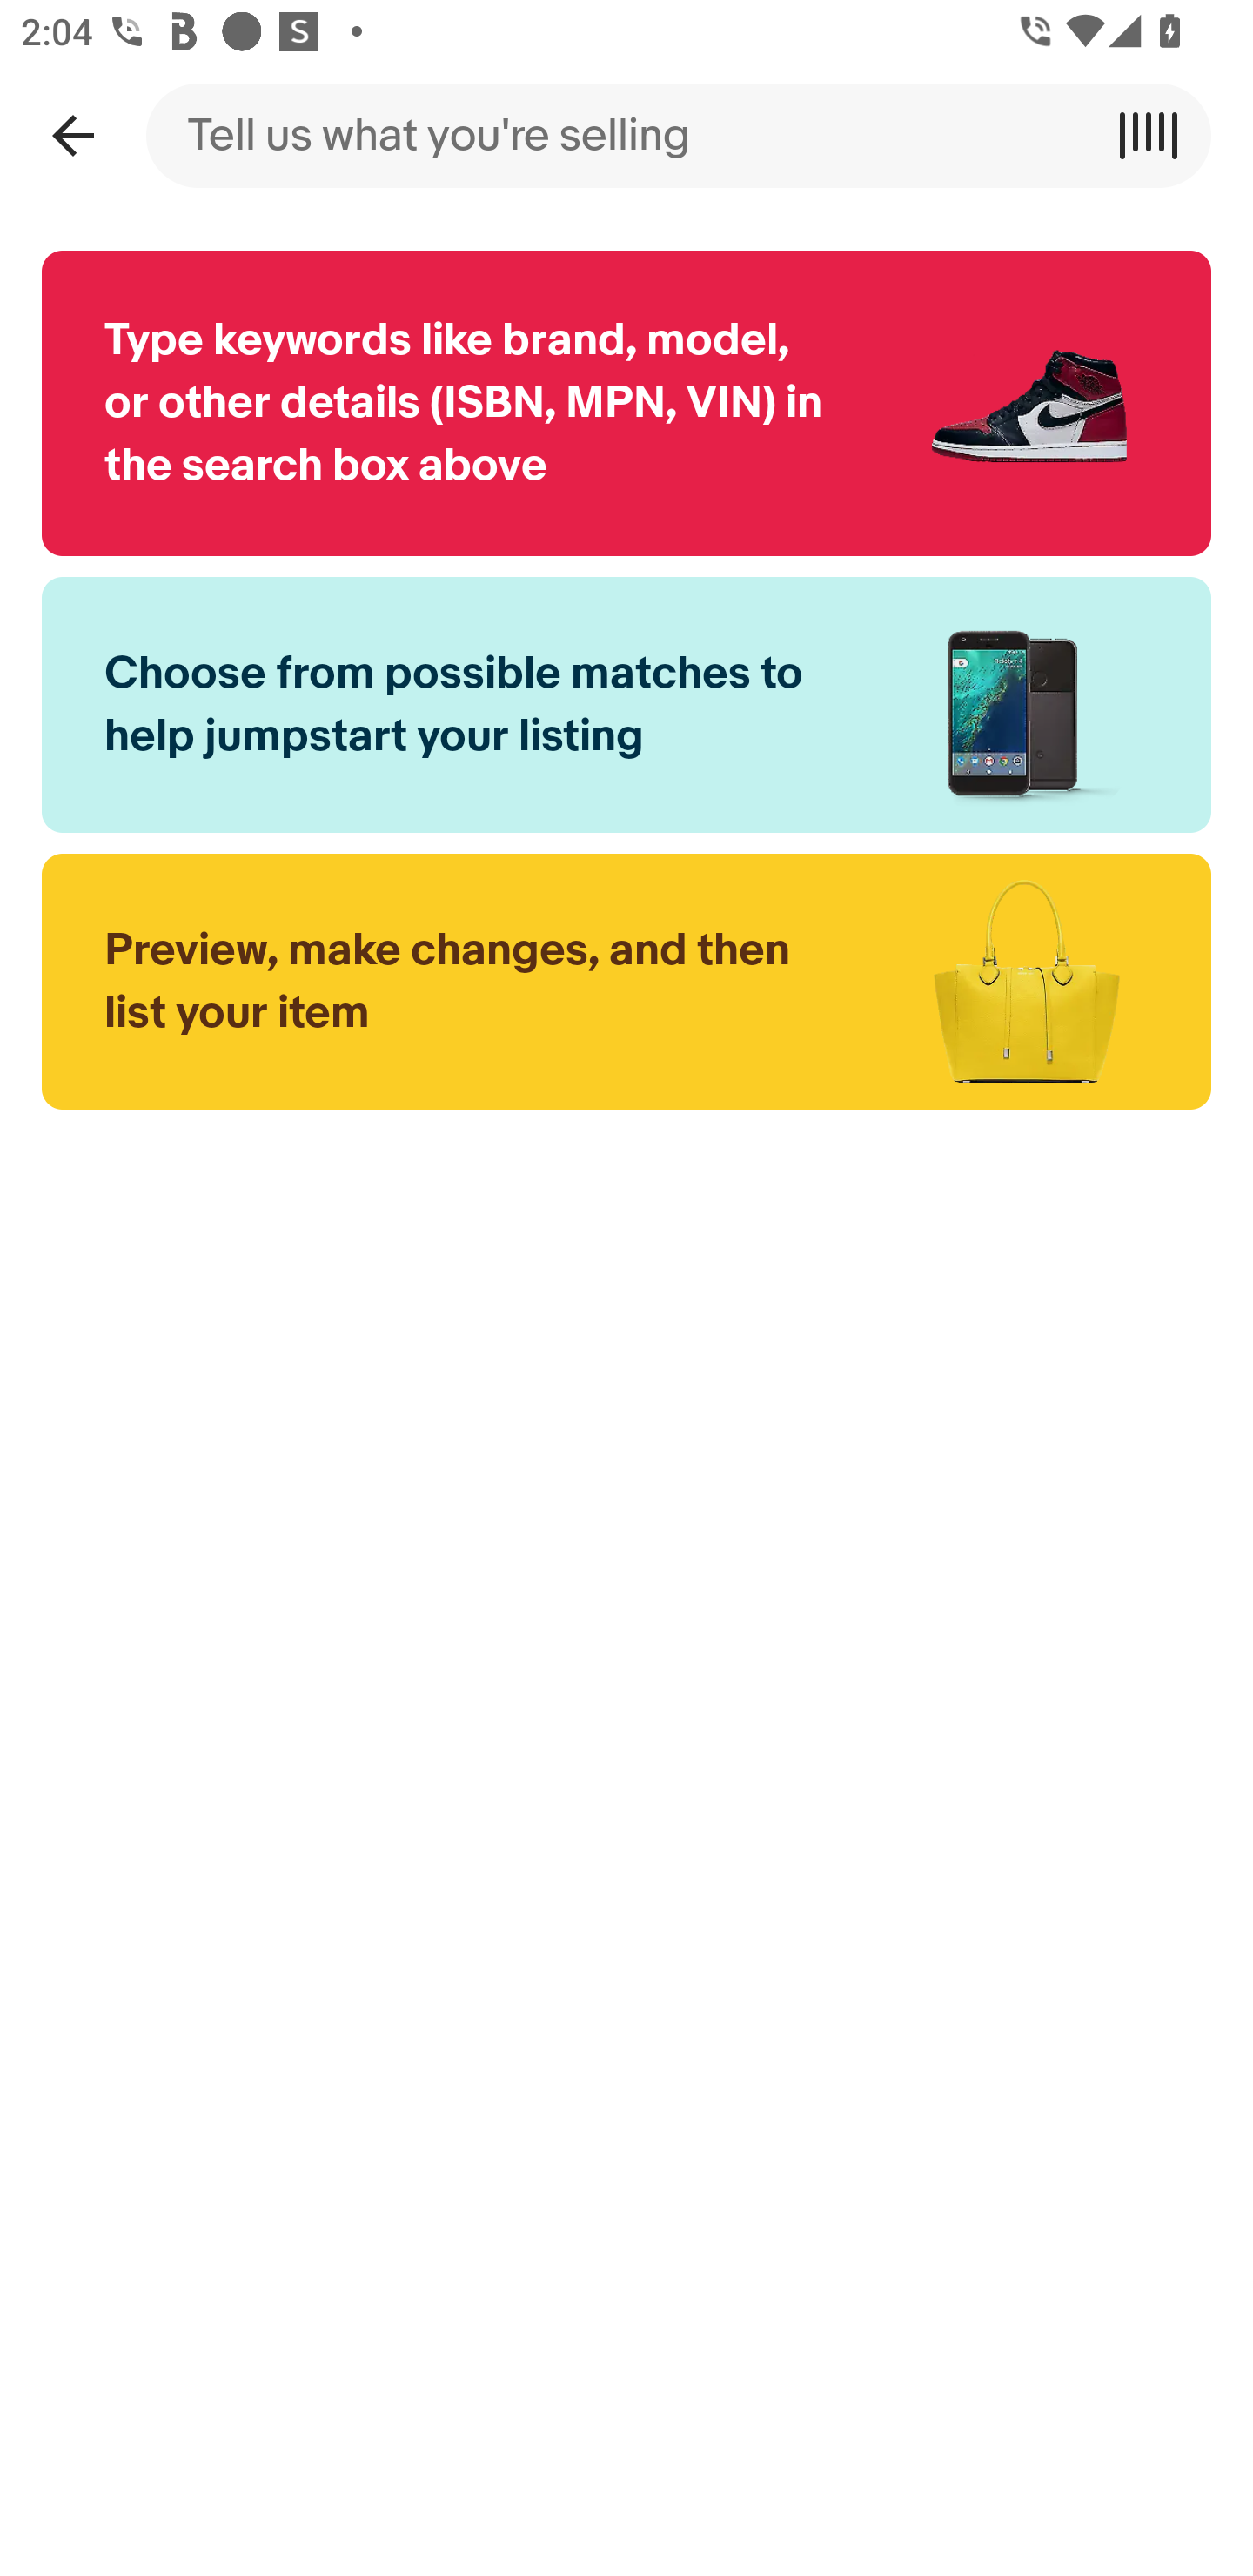  Describe the element at coordinates (626, 135) in the screenshot. I see `Tell us what you're selling` at that location.